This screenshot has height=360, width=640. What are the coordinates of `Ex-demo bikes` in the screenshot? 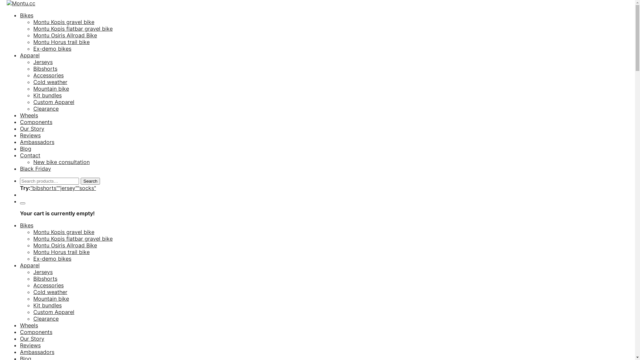 It's located at (52, 49).